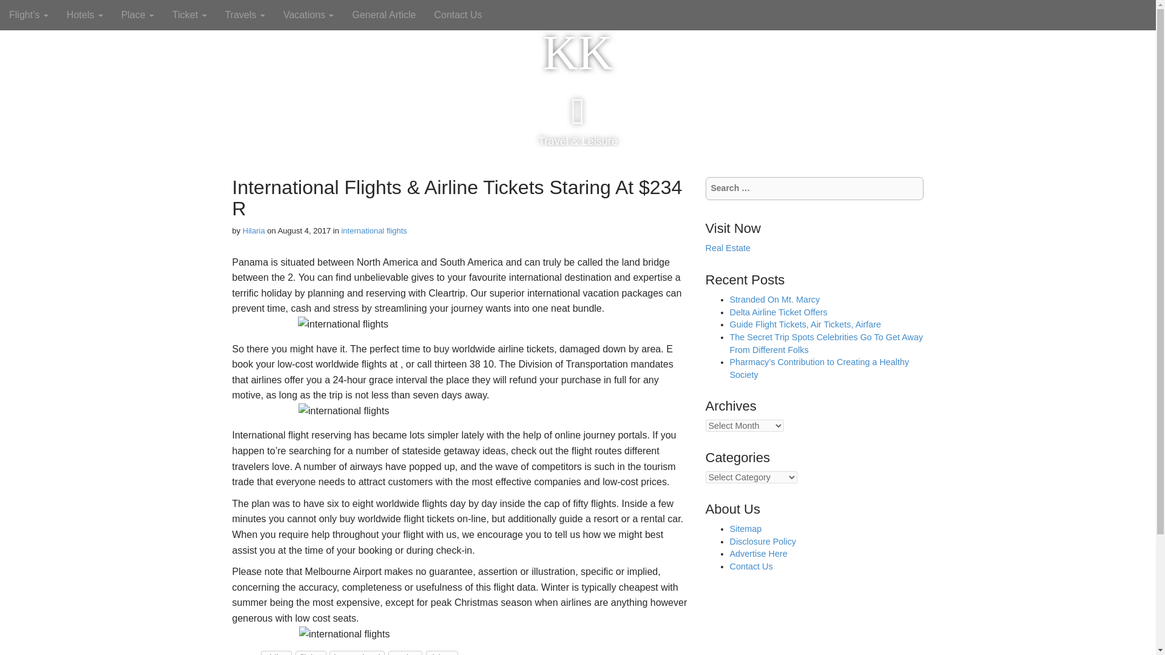  What do you see at coordinates (357, 653) in the screenshot?
I see `international` at bounding box center [357, 653].